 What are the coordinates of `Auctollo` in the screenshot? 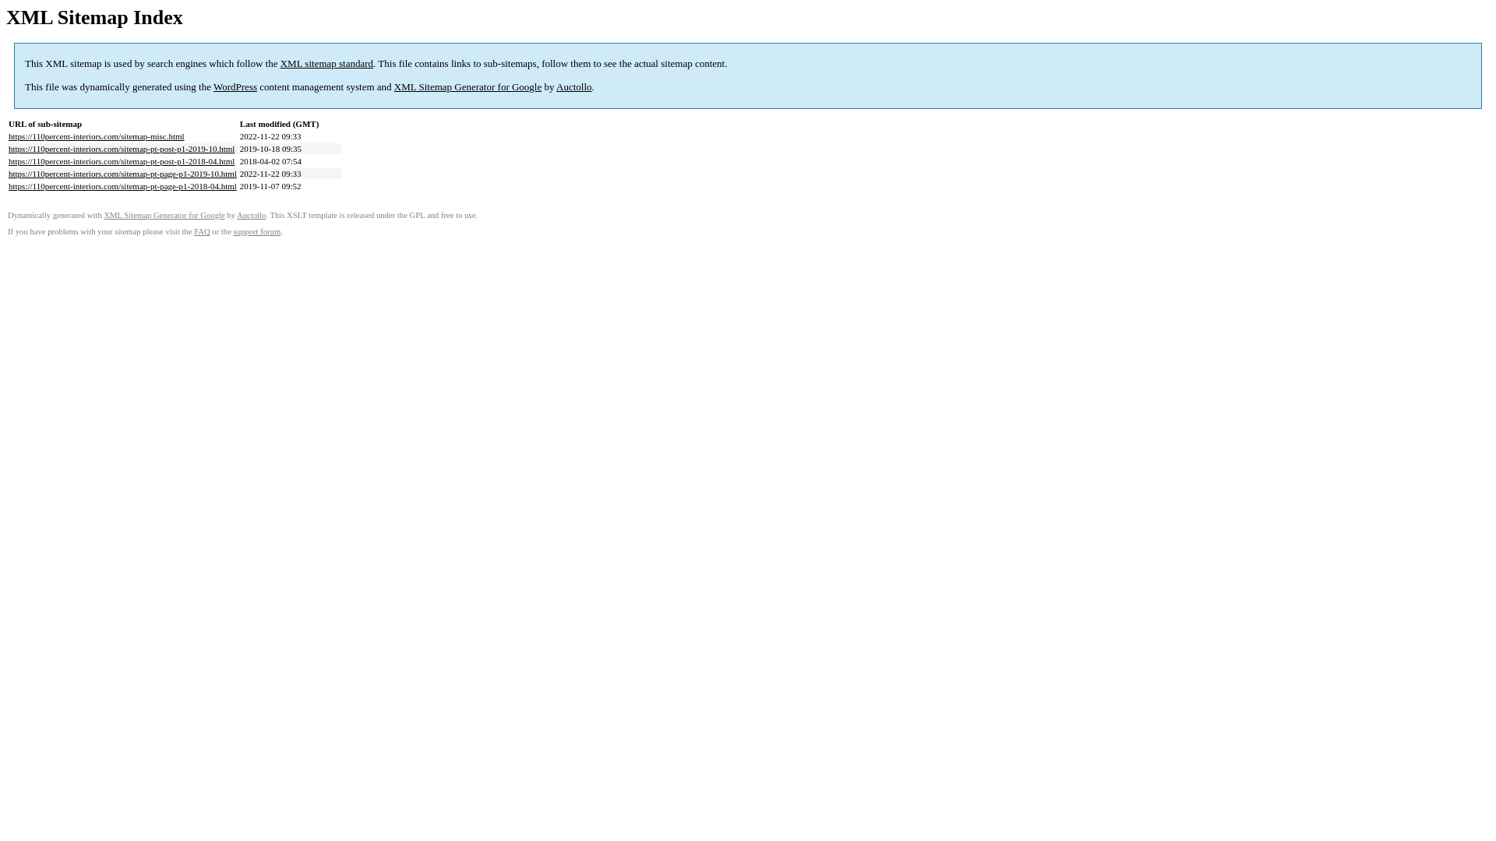 It's located at (251, 215).